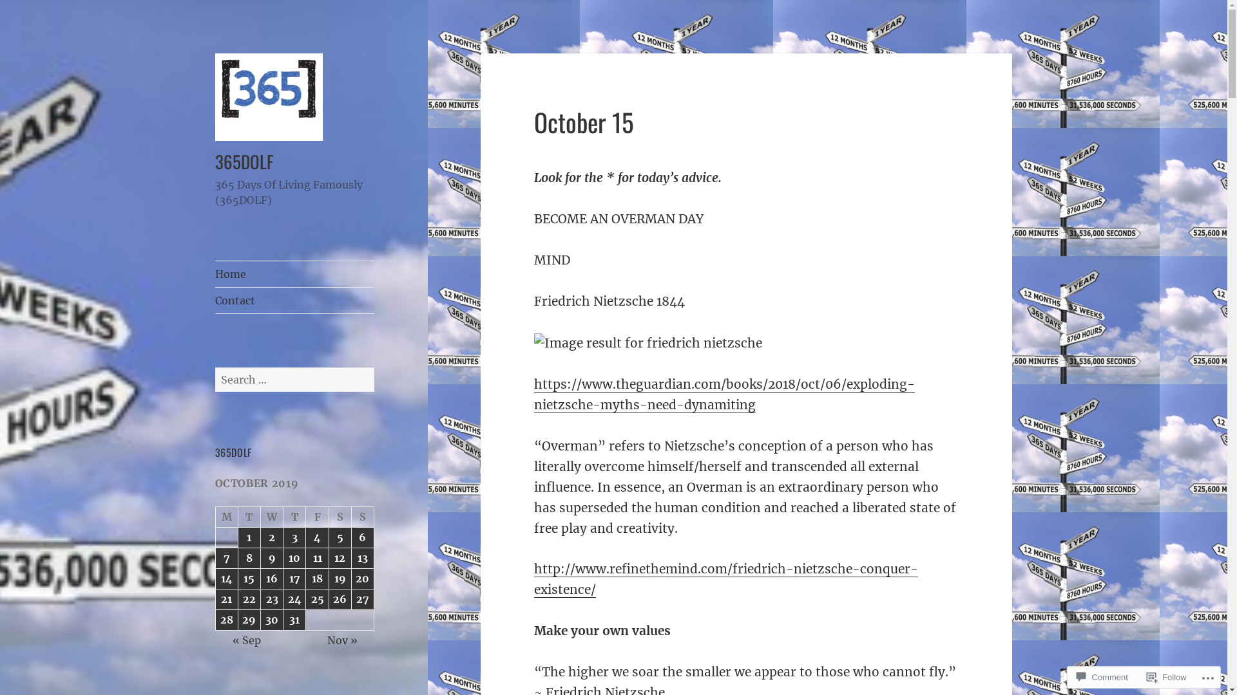  Describe the element at coordinates (227, 620) in the screenshot. I see `28` at that location.